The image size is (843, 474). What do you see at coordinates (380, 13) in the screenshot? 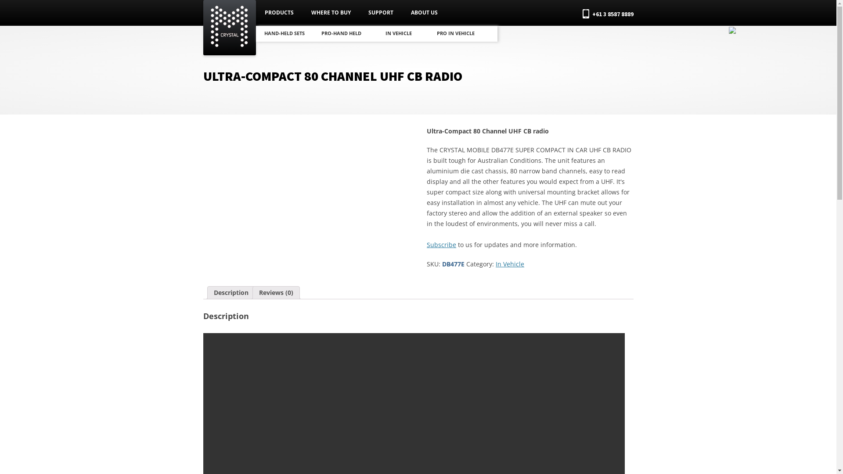
I see `SUPPORT` at bounding box center [380, 13].